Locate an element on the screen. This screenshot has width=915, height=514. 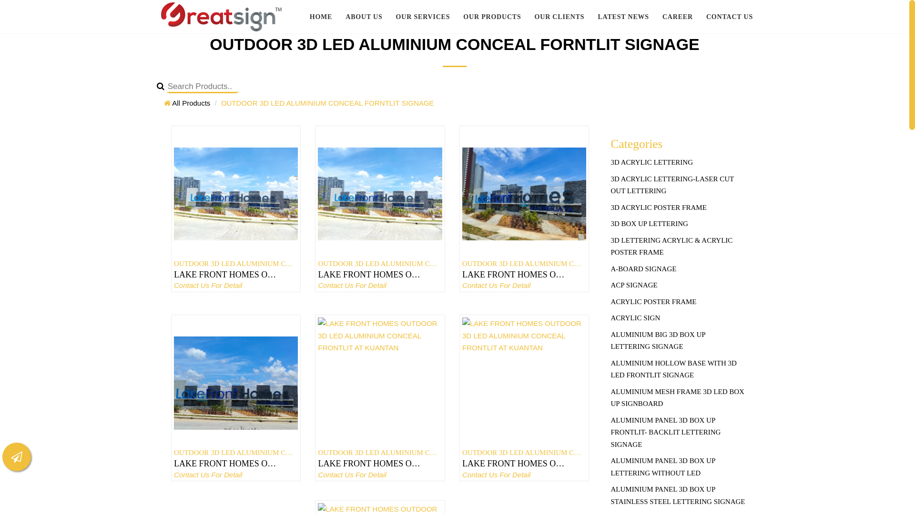
ALUMINIUM BIG 3D BOX UP LETTERING SIGNAGE is located at coordinates (679, 341).